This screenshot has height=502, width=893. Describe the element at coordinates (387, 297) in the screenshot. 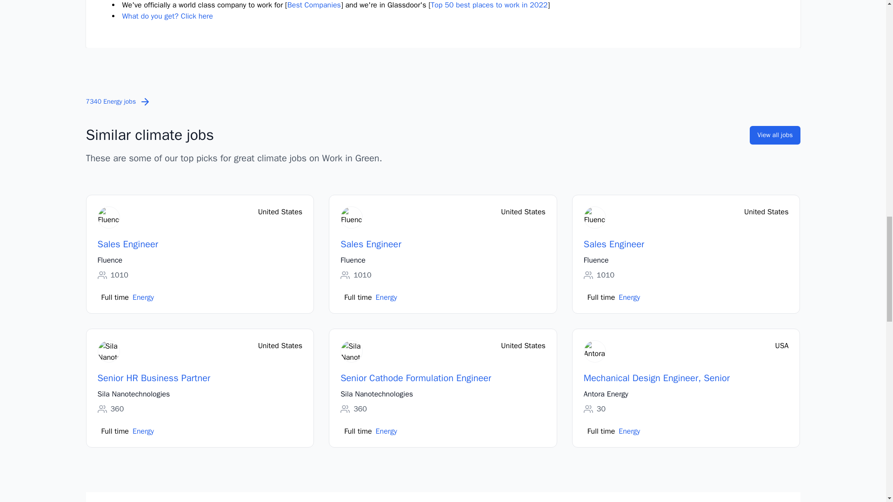

I see `Energy` at that location.